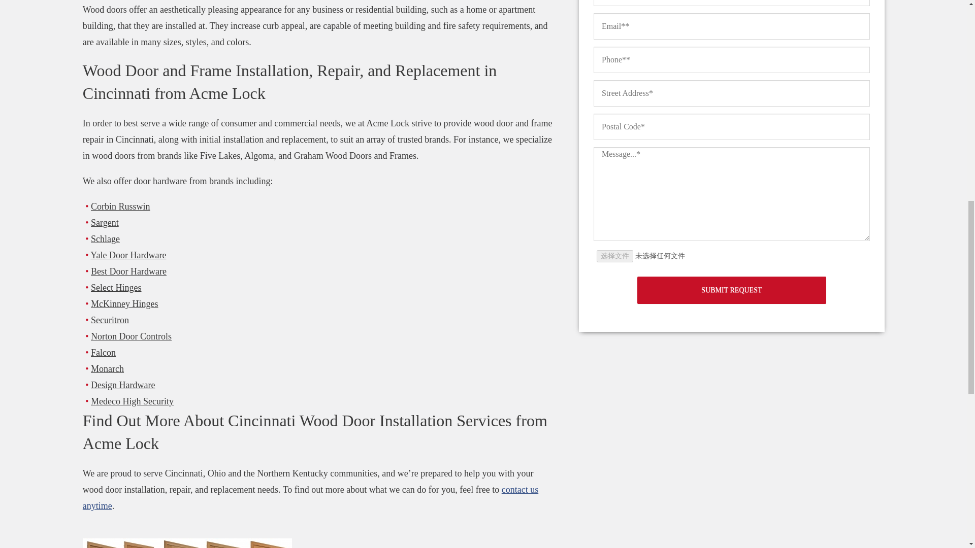  I want to click on Falcon, so click(103, 352).